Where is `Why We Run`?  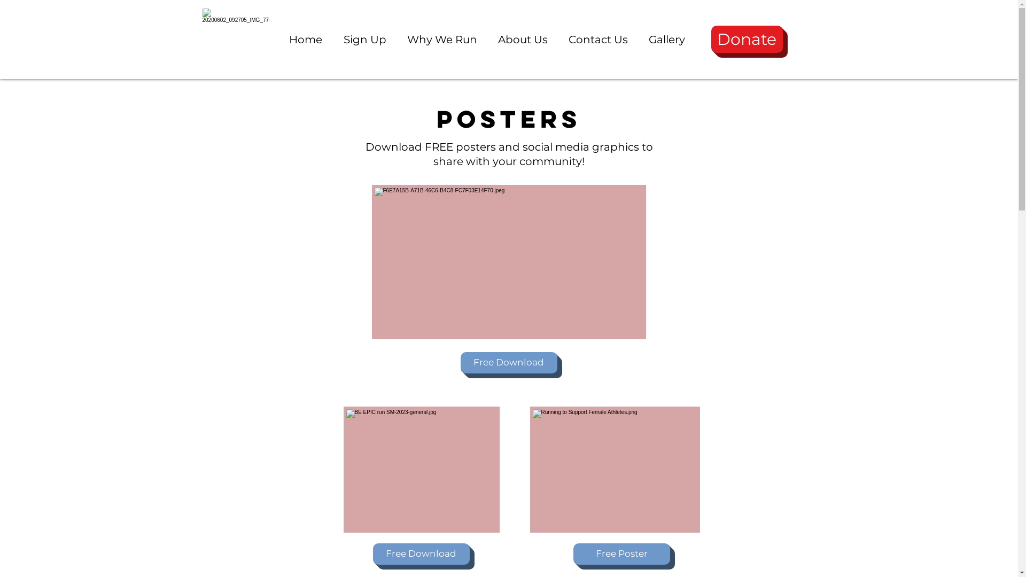 Why We Run is located at coordinates (444, 33).